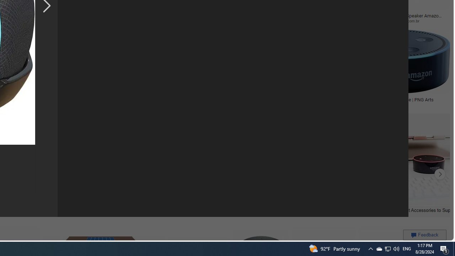 This screenshot has width=455, height=256. Describe the element at coordinates (92, 21) in the screenshot. I see `pngkey.com` at that location.